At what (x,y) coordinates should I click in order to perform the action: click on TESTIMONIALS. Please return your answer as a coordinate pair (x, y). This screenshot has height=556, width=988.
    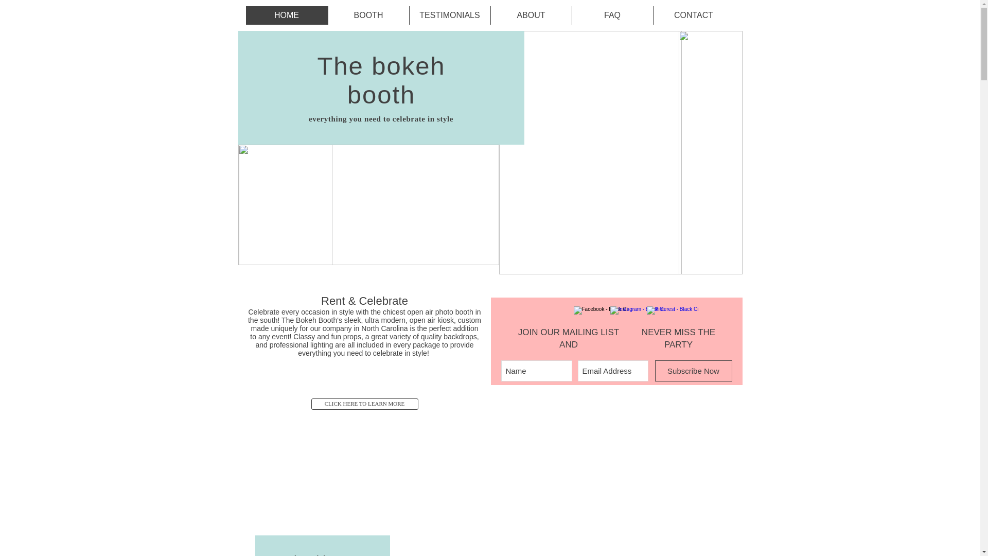
    Looking at the image, I should click on (449, 15).